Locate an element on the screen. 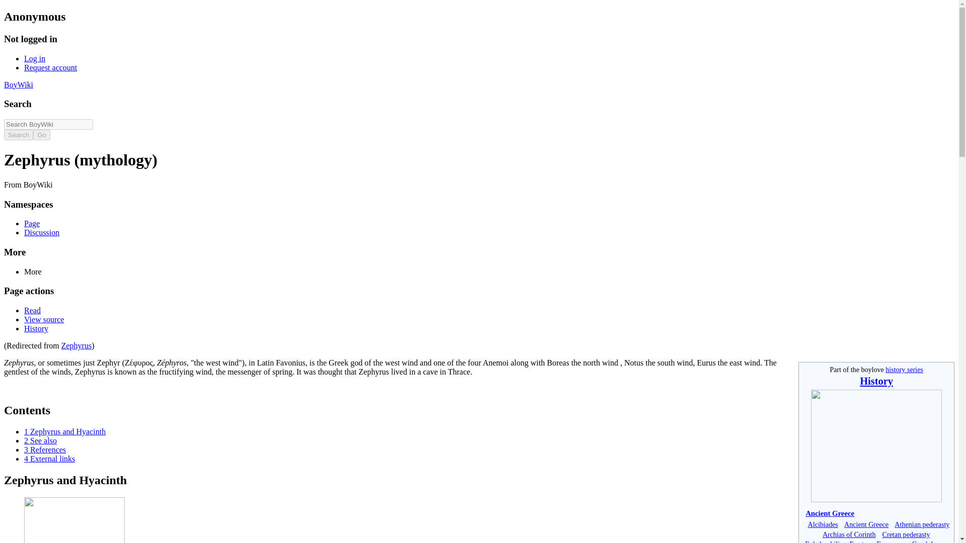 Image resolution: width=966 pixels, height=543 pixels. history series is located at coordinates (905, 369).